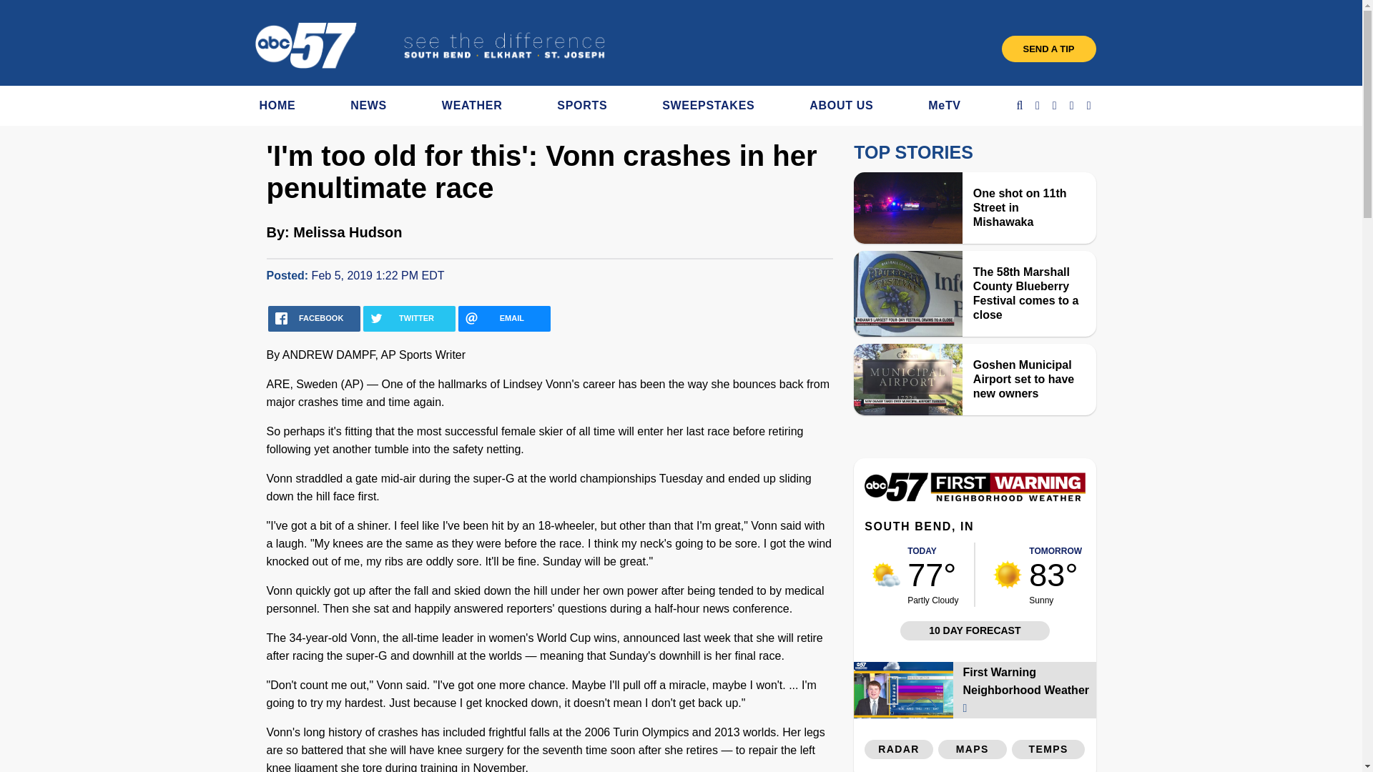 This screenshot has height=772, width=1373. What do you see at coordinates (1007, 575) in the screenshot?
I see `weather` at bounding box center [1007, 575].